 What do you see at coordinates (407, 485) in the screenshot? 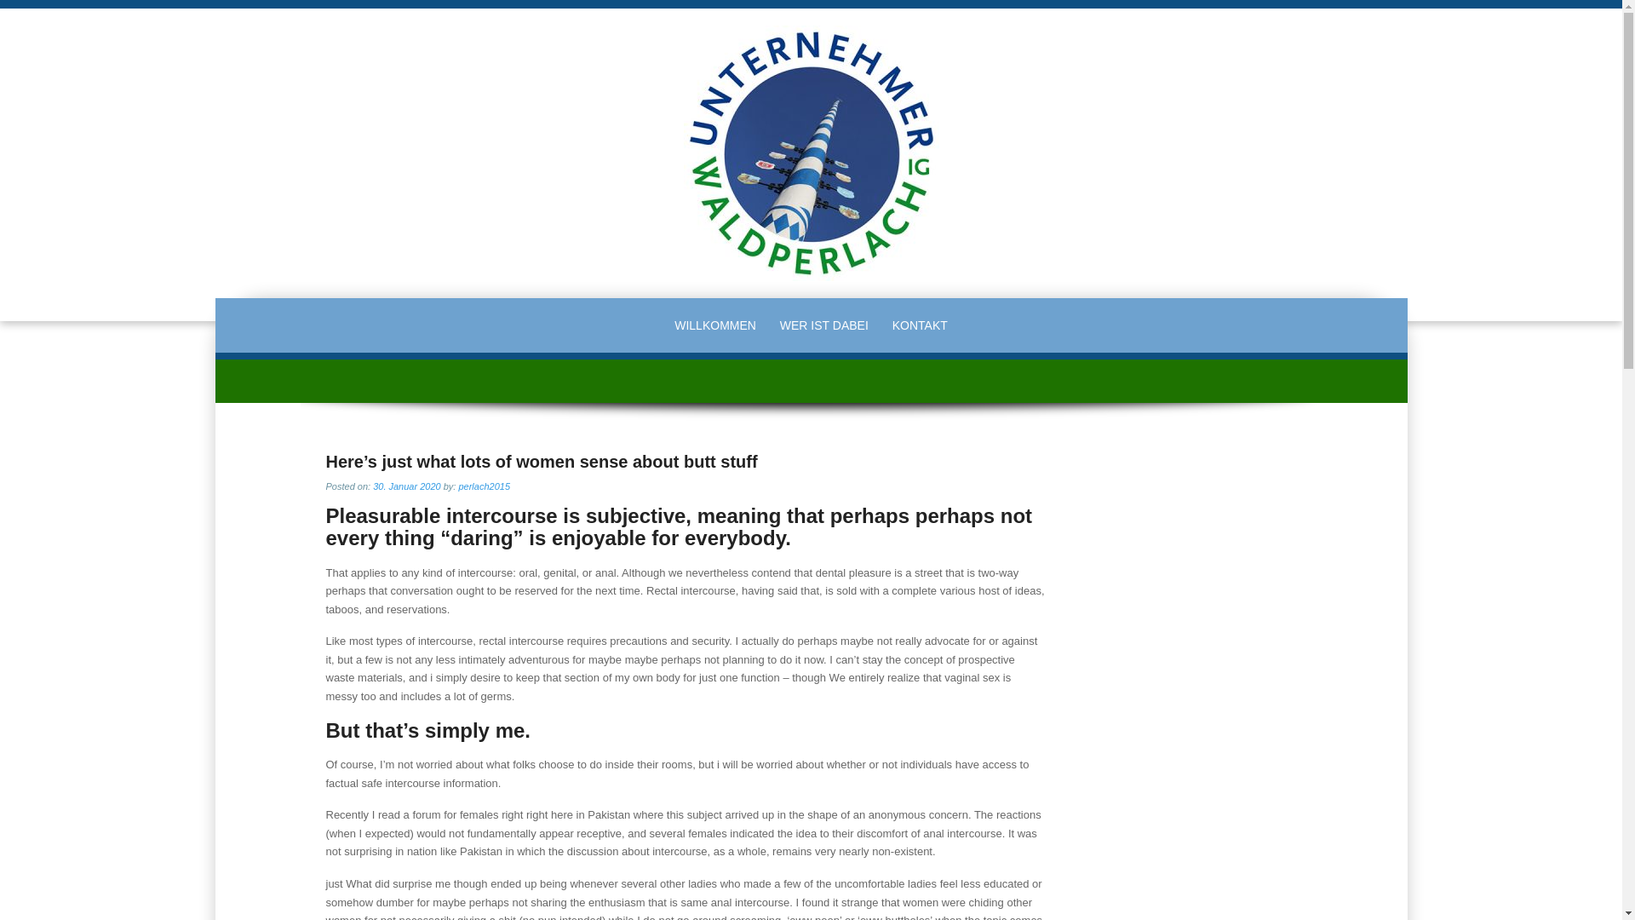
I see `30. Januar 2020` at bounding box center [407, 485].